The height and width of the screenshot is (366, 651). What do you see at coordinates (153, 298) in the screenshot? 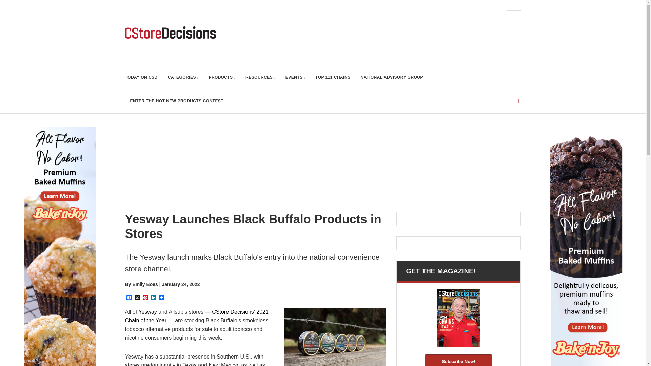
I see `LinkedIn` at bounding box center [153, 298].